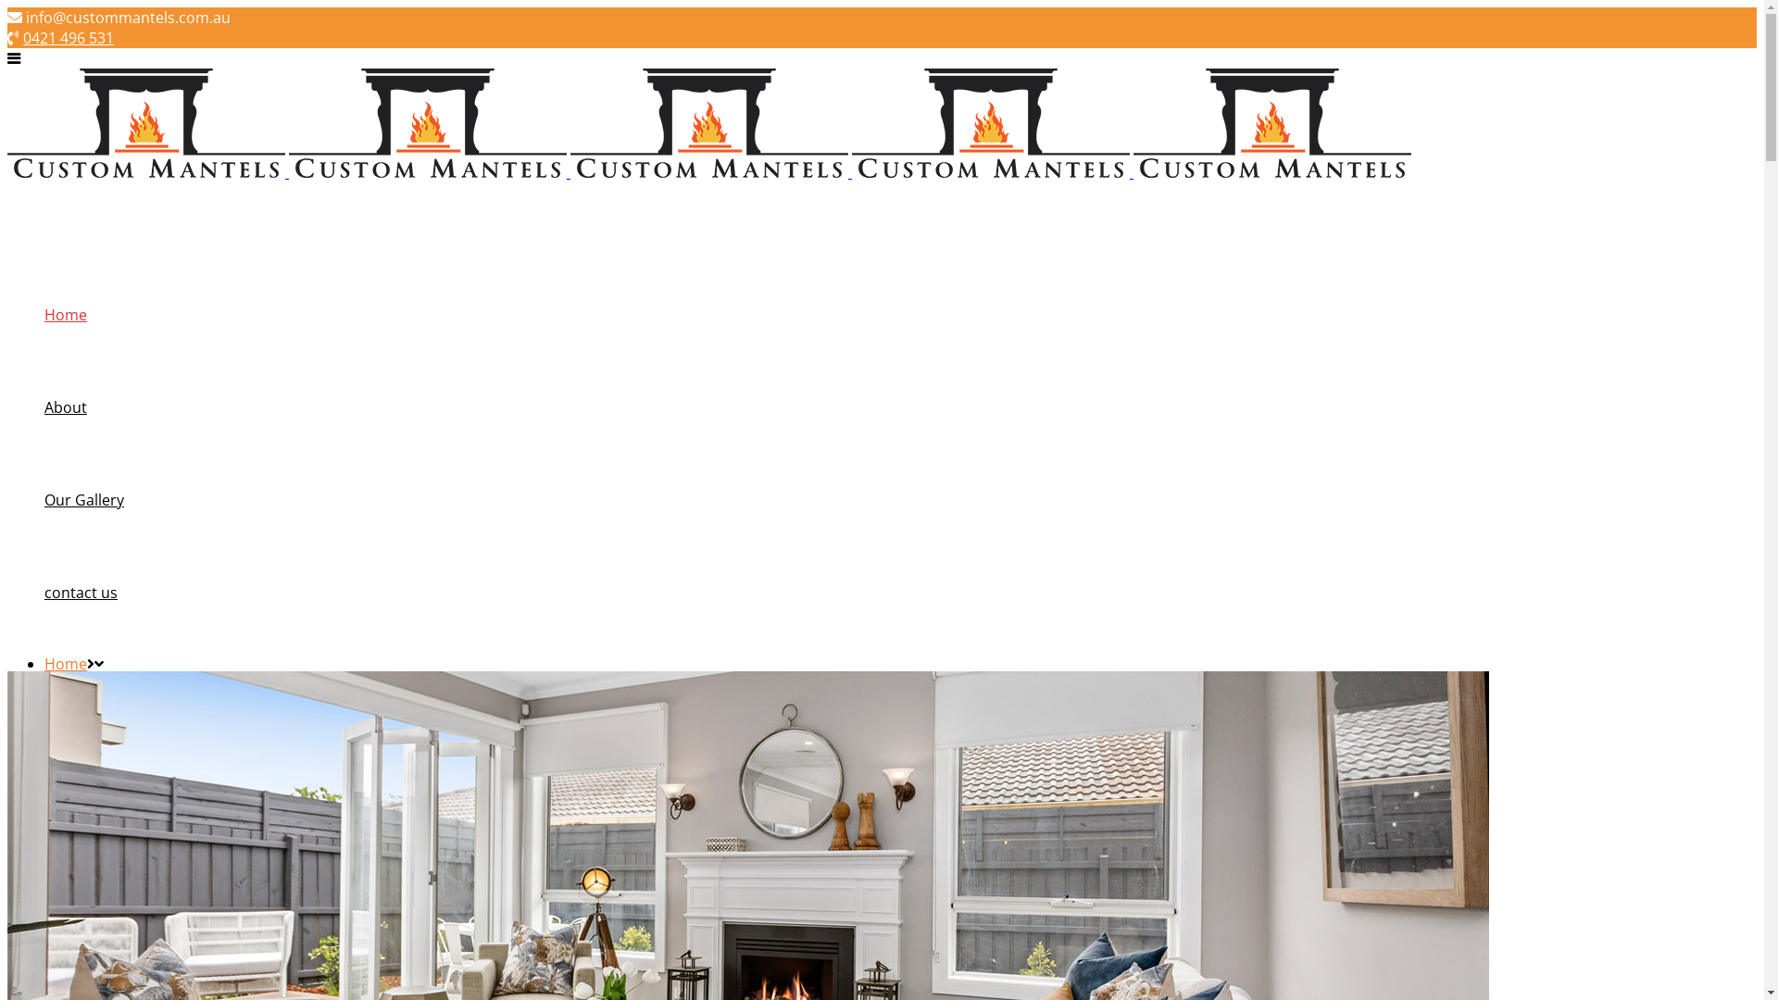 This screenshot has height=1000, width=1778. I want to click on Home, so click(66, 664).